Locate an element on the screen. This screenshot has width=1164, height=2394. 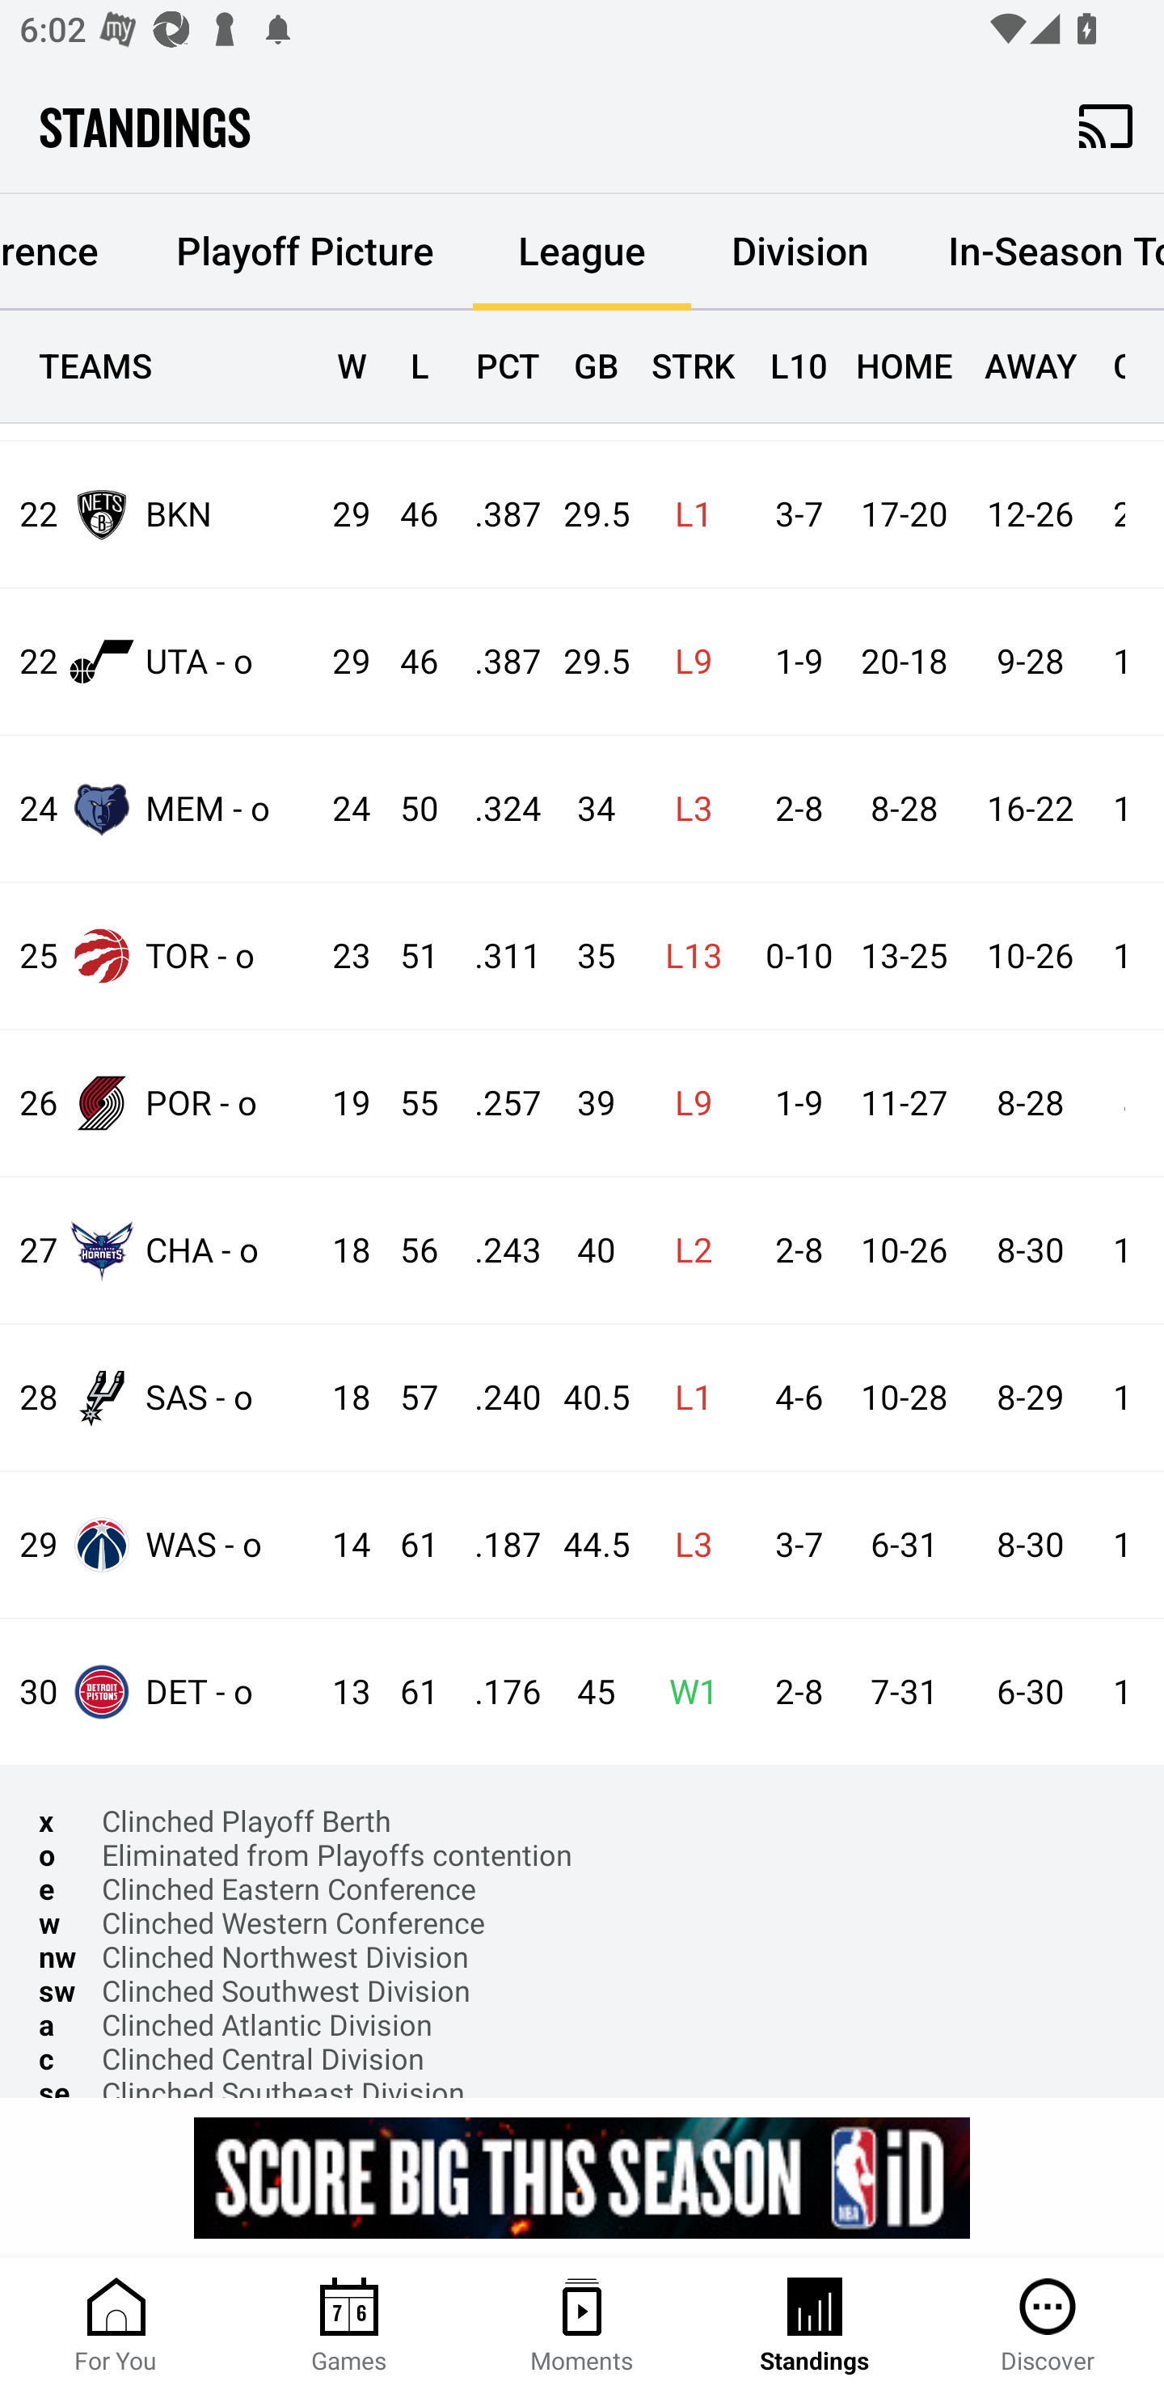
35 is located at coordinates (584, 956).